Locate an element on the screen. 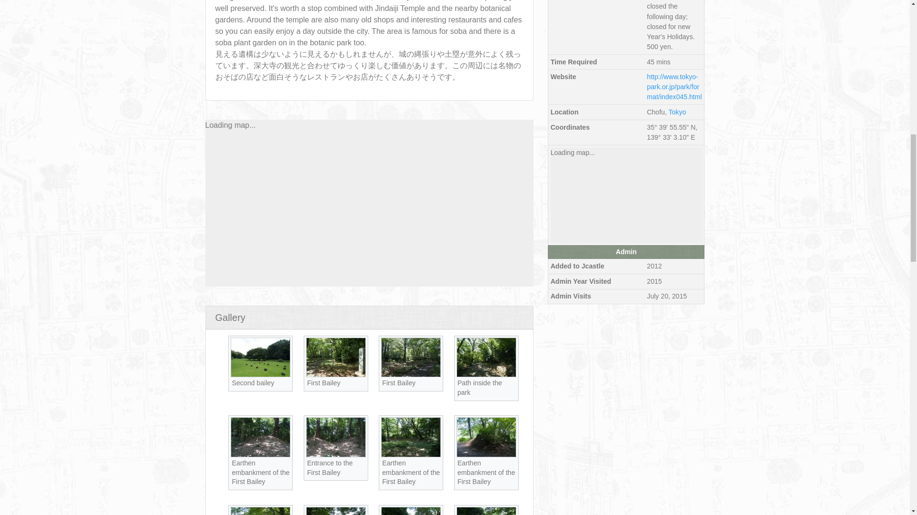 Image resolution: width=917 pixels, height=515 pixels. Enlarge is located at coordinates (361, 381).